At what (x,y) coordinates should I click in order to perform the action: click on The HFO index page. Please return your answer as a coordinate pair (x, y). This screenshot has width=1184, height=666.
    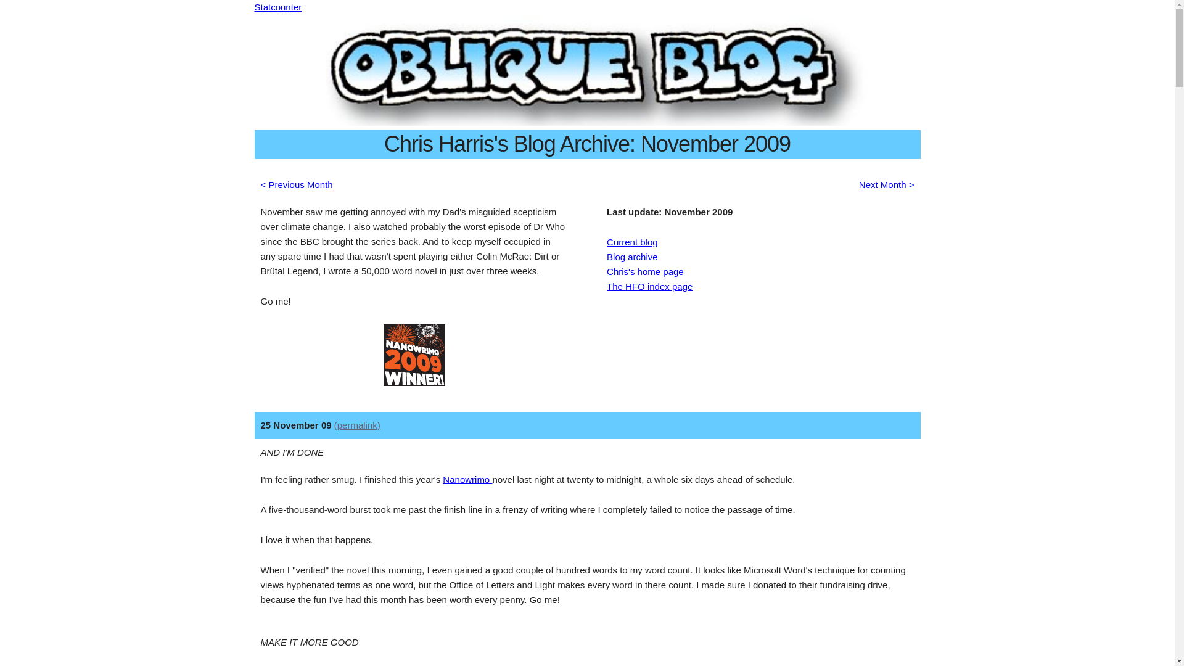
    Looking at the image, I should click on (649, 286).